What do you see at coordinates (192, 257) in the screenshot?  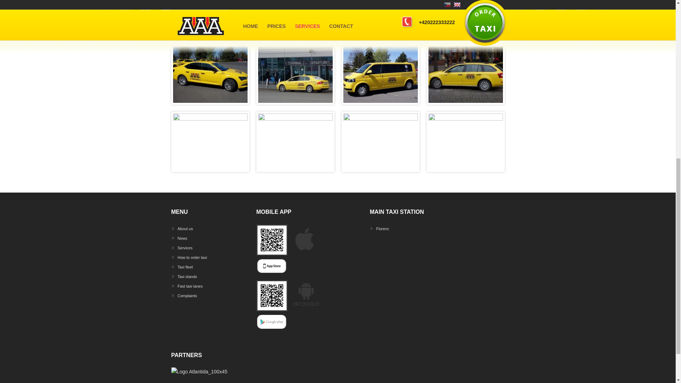 I see `How to order taxi` at bounding box center [192, 257].